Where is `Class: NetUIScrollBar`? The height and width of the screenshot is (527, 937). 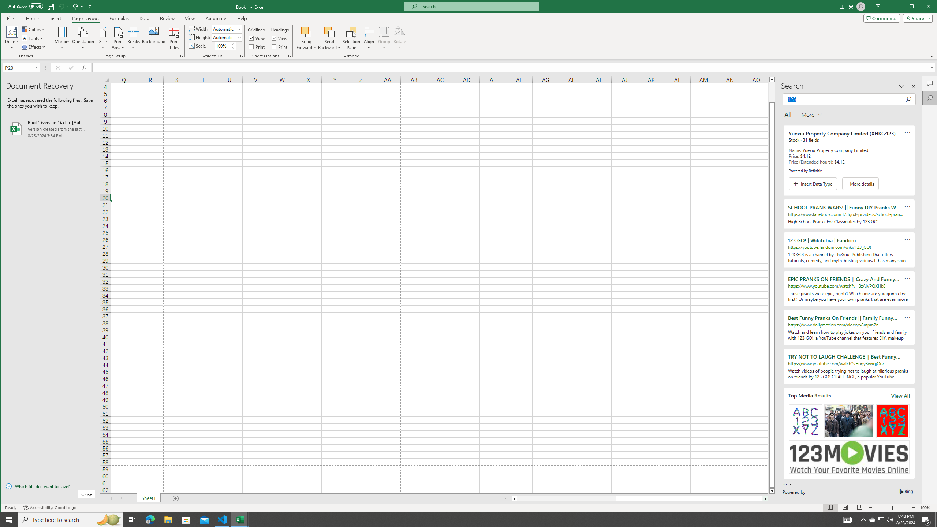
Class: NetUIScrollBar is located at coordinates (640, 498).